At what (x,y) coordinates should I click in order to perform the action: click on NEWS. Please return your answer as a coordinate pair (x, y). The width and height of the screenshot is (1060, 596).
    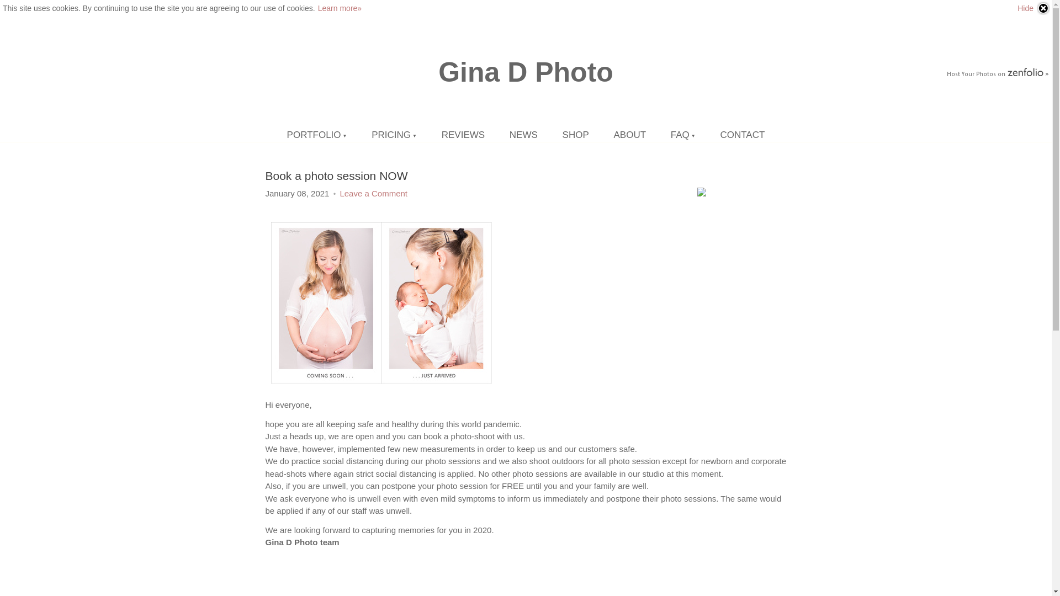
    Looking at the image, I should click on (523, 135).